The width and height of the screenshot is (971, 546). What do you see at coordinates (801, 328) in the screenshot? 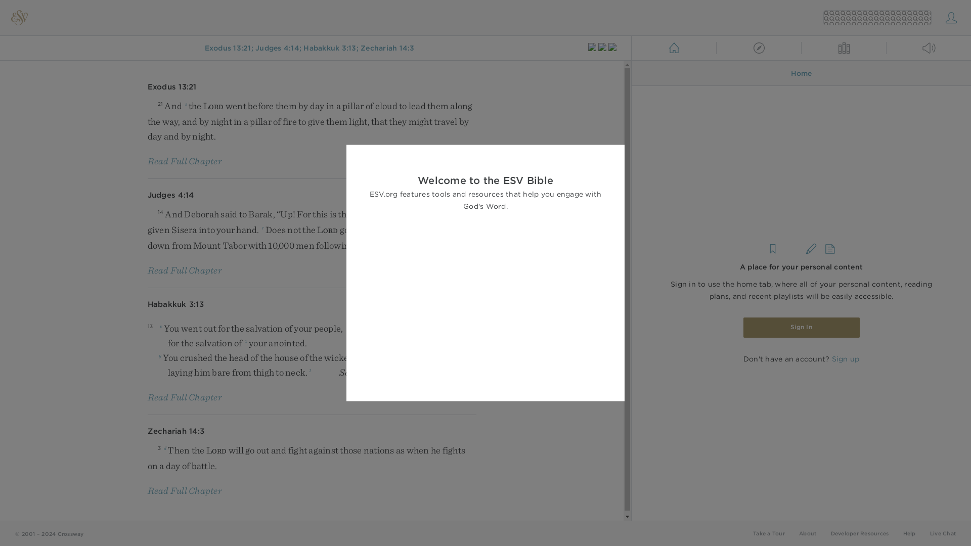
I see `Sign In` at bounding box center [801, 328].